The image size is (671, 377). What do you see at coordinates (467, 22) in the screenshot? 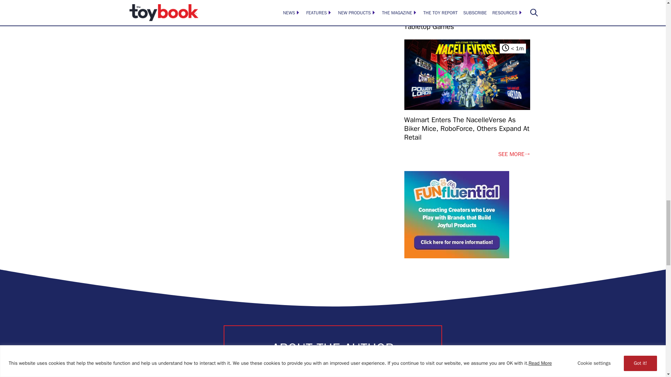
I see `Exploding Kittens to Roll Out 5 New Tabletop Games` at bounding box center [467, 22].